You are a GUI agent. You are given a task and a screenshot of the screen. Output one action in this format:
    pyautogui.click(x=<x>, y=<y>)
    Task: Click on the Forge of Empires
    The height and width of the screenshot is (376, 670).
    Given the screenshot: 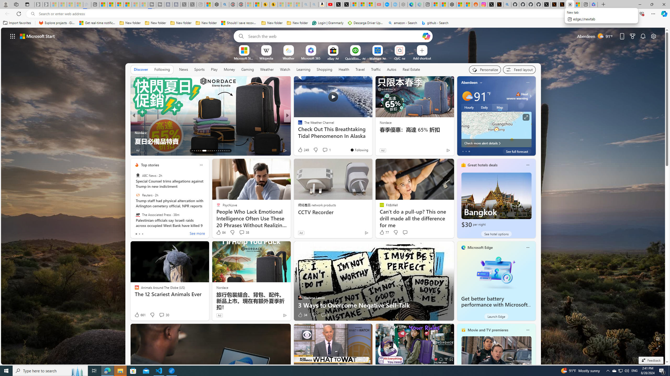 What is the action you would take?
    pyautogui.click(x=307, y=132)
    